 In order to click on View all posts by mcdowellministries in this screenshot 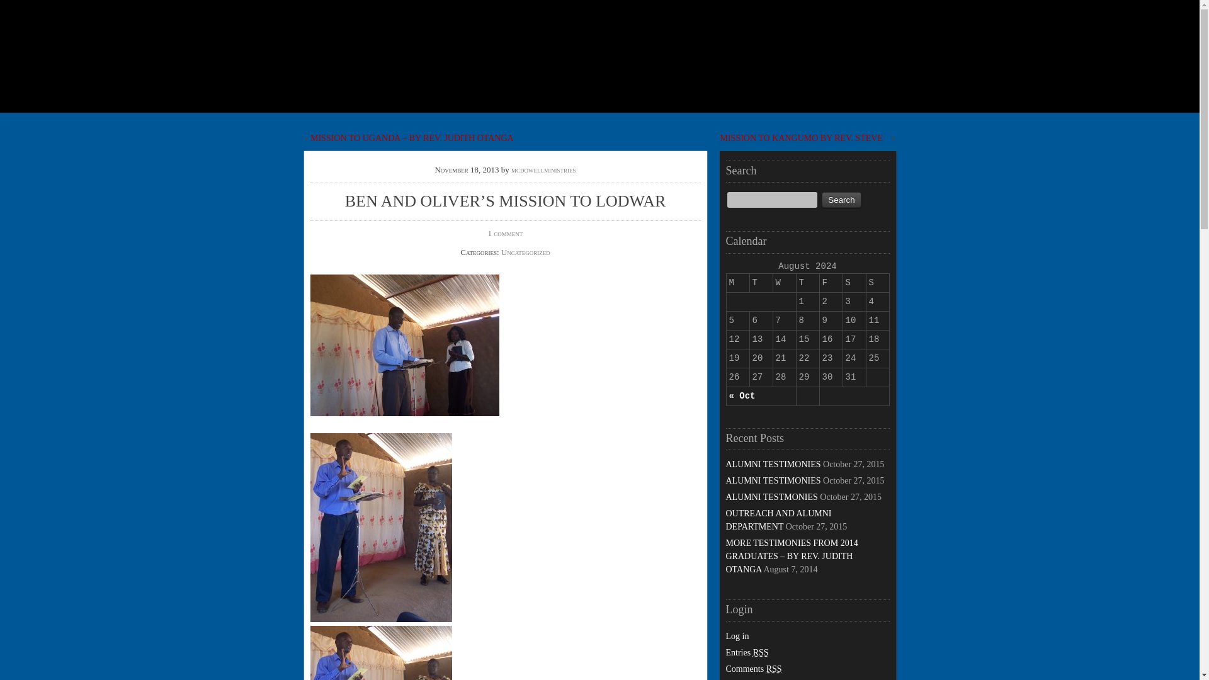, I will do `click(544, 169)`.